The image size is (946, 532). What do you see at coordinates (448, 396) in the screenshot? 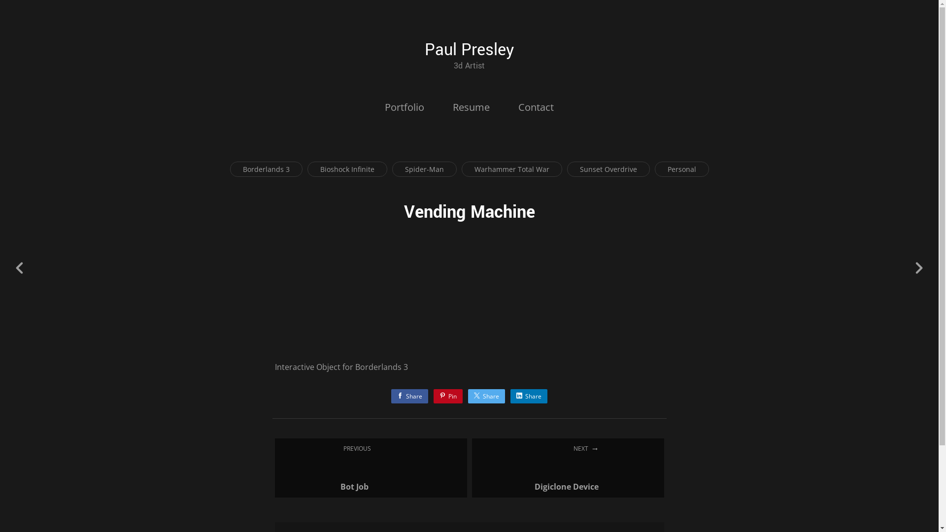
I see `Pin` at bounding box center [448, 396].